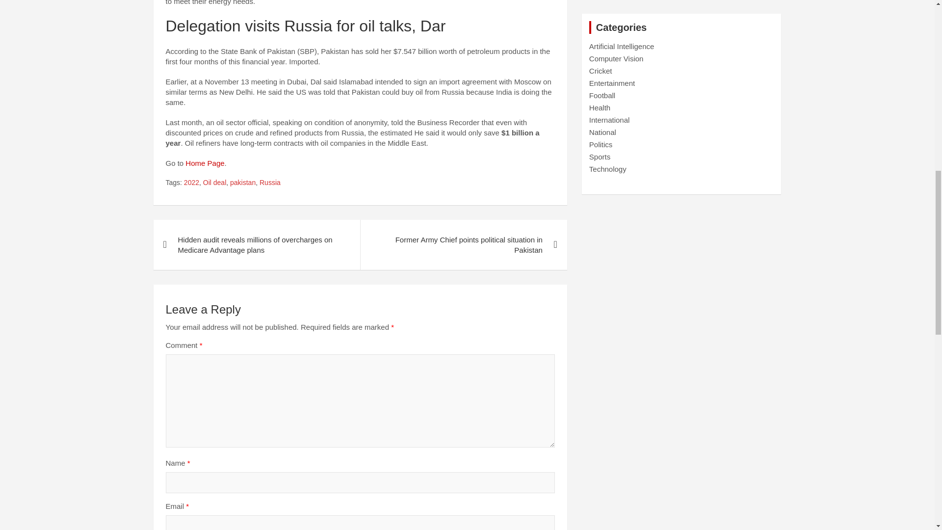 The width and height of the screenshot is (942, 530). Describe the element at coordinates (242, 183) in the screenshot. I see `pakistan` at that location.